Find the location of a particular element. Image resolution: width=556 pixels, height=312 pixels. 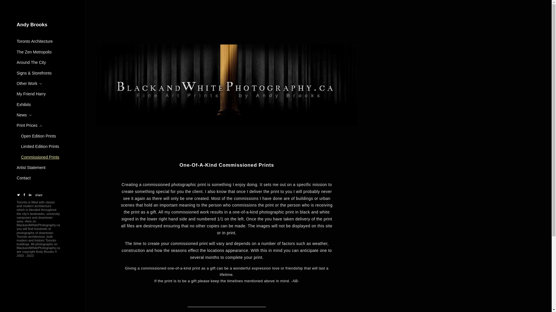

Contact is located at coordinates (25, 178).